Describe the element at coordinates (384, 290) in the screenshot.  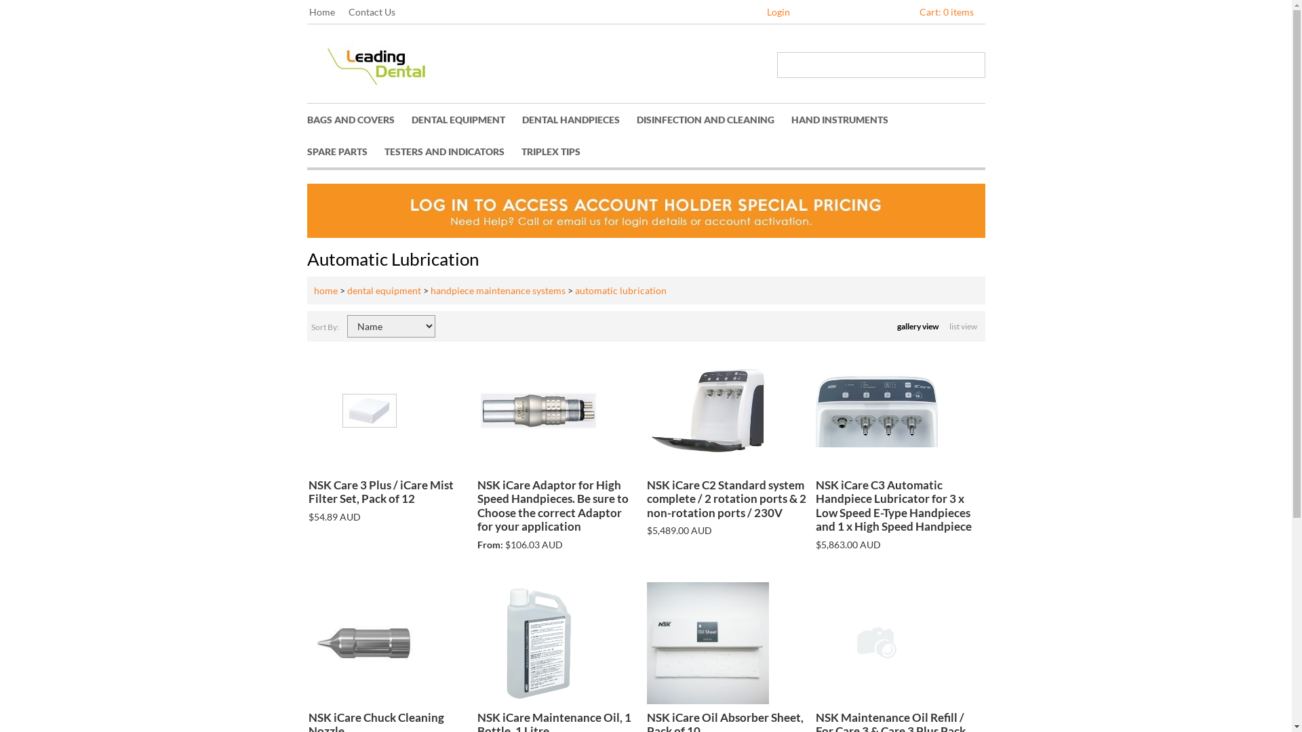
I see `dental equipment` at that location.